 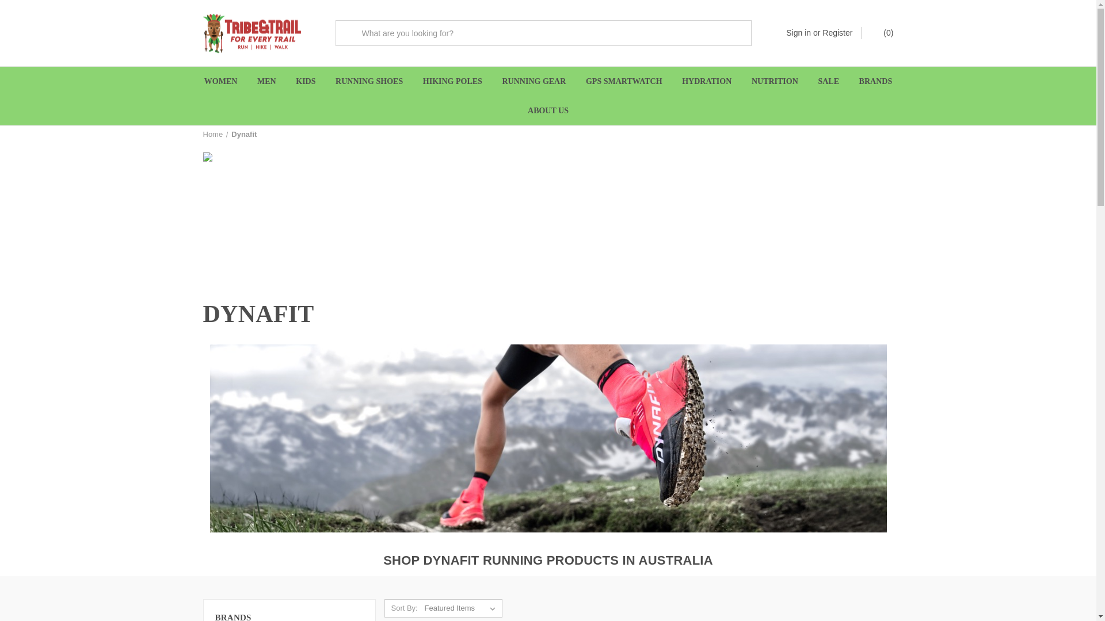 I want to click on MEN, so click(x=267, y=81).